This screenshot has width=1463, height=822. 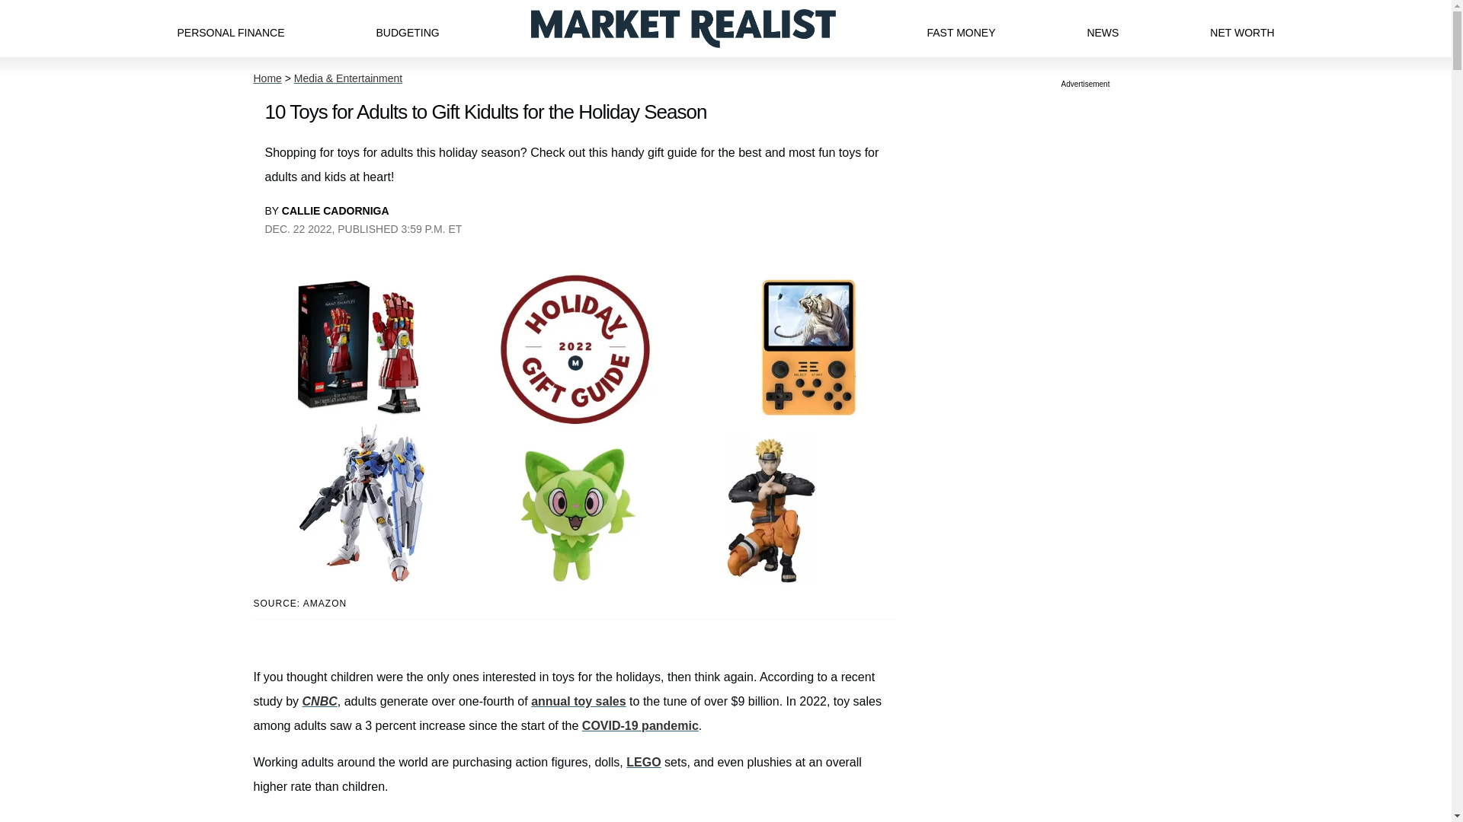 I want to click on NET WORTH, so click(x=1242, y=28).